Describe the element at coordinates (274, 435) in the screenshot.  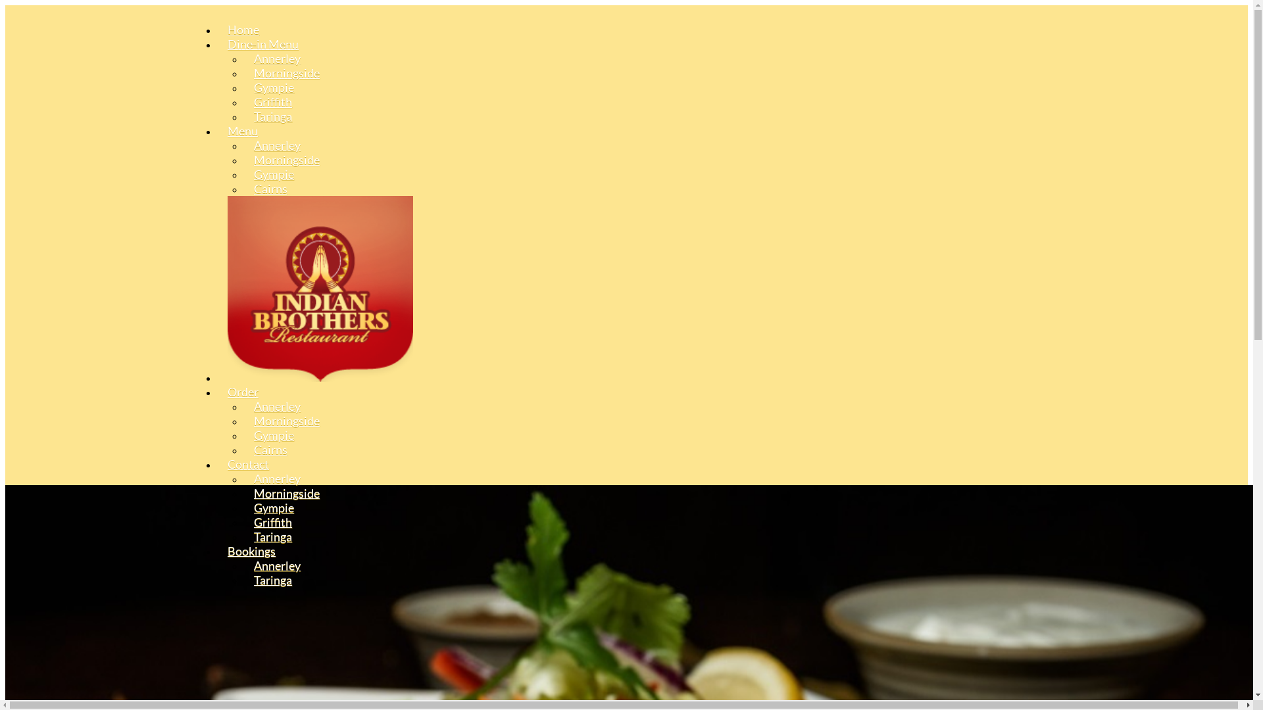
I see `Gympie` at that location.